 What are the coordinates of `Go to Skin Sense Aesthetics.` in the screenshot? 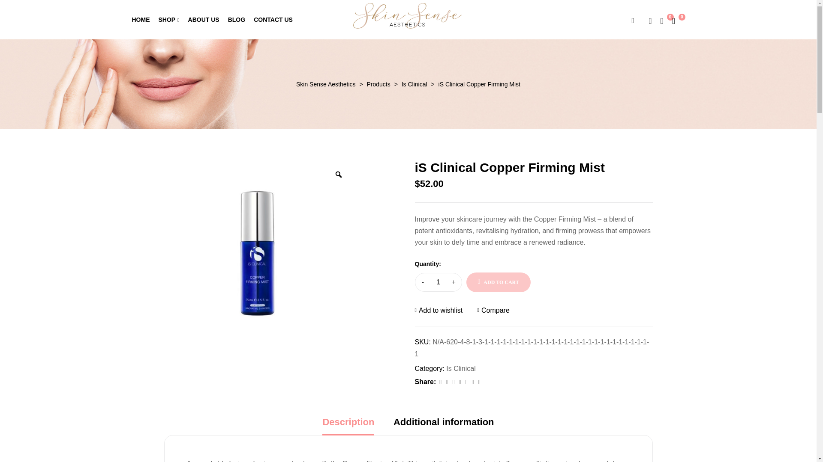 It's located at (326, 84).